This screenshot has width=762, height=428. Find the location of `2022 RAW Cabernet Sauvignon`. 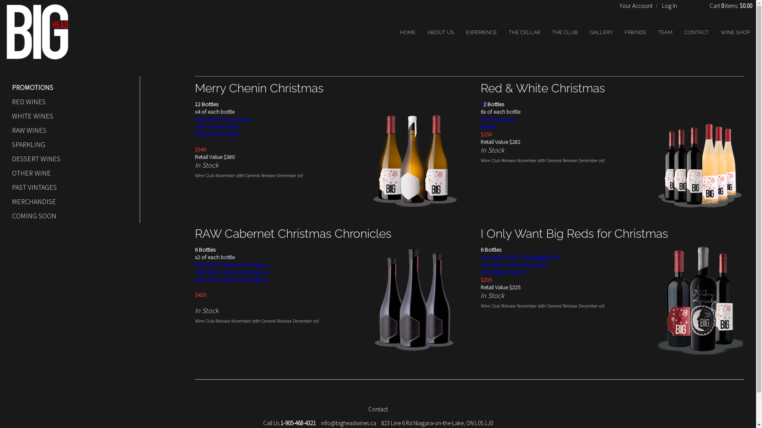

2022 RAW Cabernet Sauvignon is located at coordinates (232, 280).